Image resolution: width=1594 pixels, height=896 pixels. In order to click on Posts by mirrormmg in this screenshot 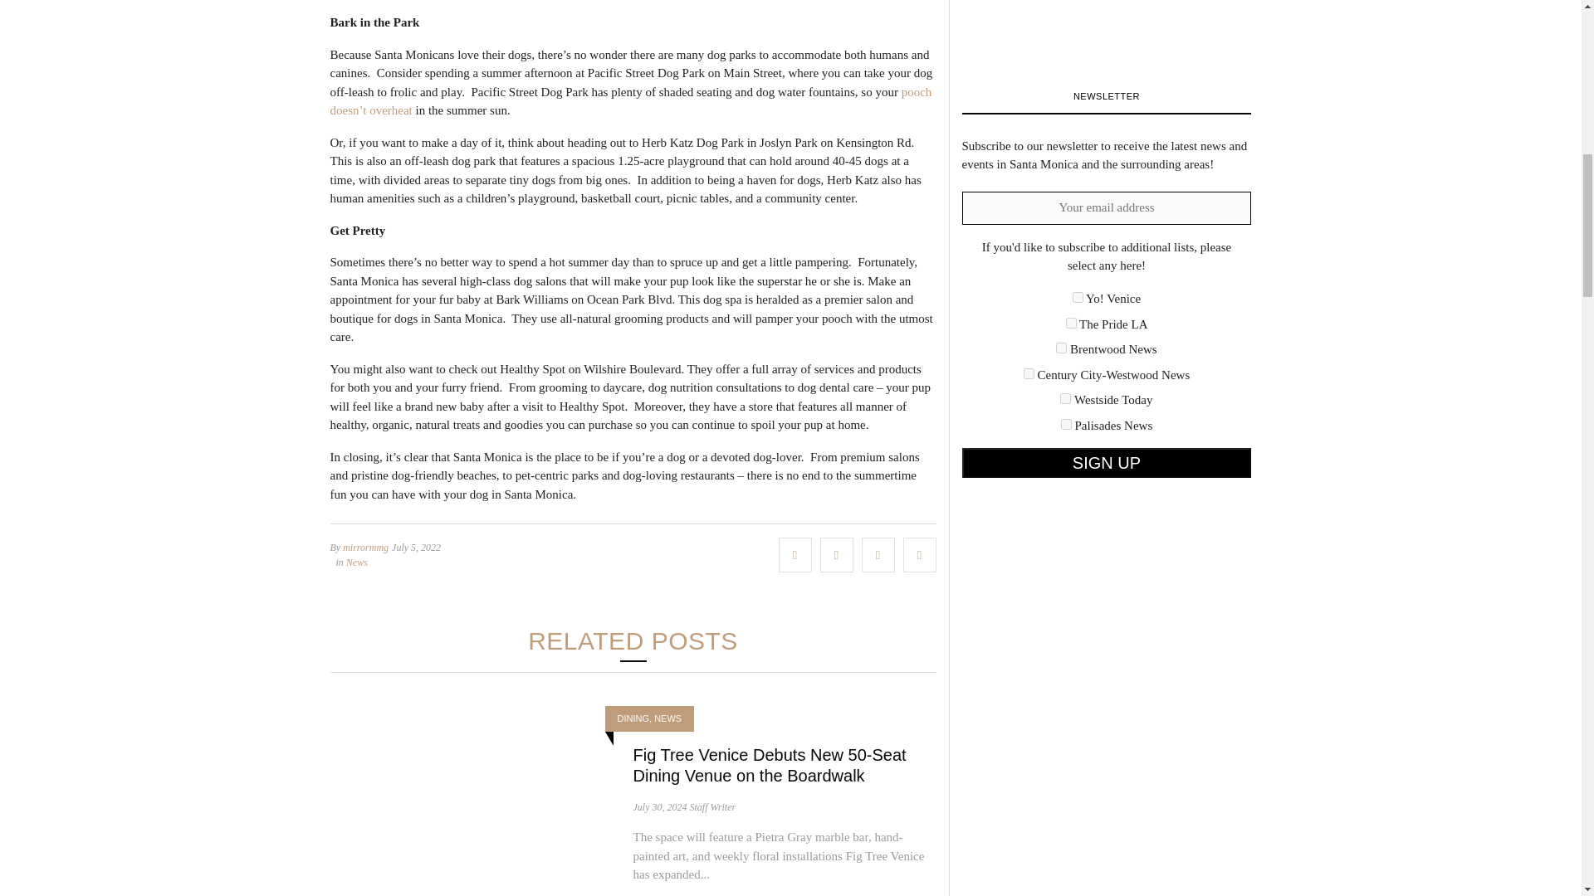, I will do `click(365, 548)`.